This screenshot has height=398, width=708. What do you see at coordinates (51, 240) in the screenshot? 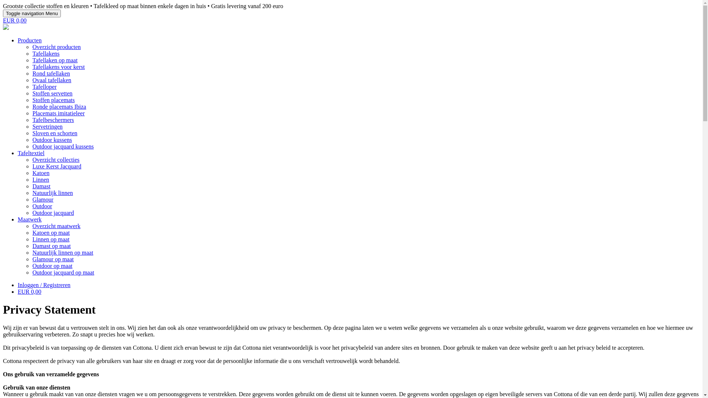
I see `Linnen op maat` at bounding box center [51, 240].